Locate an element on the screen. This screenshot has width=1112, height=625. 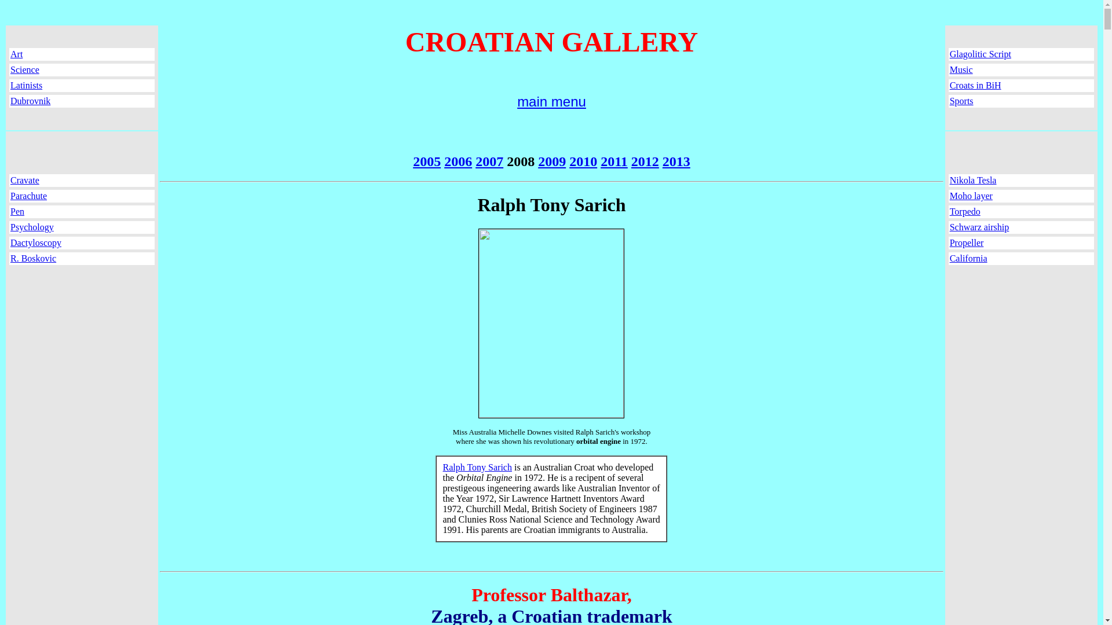
2005 is located at coordinates (426, 161).